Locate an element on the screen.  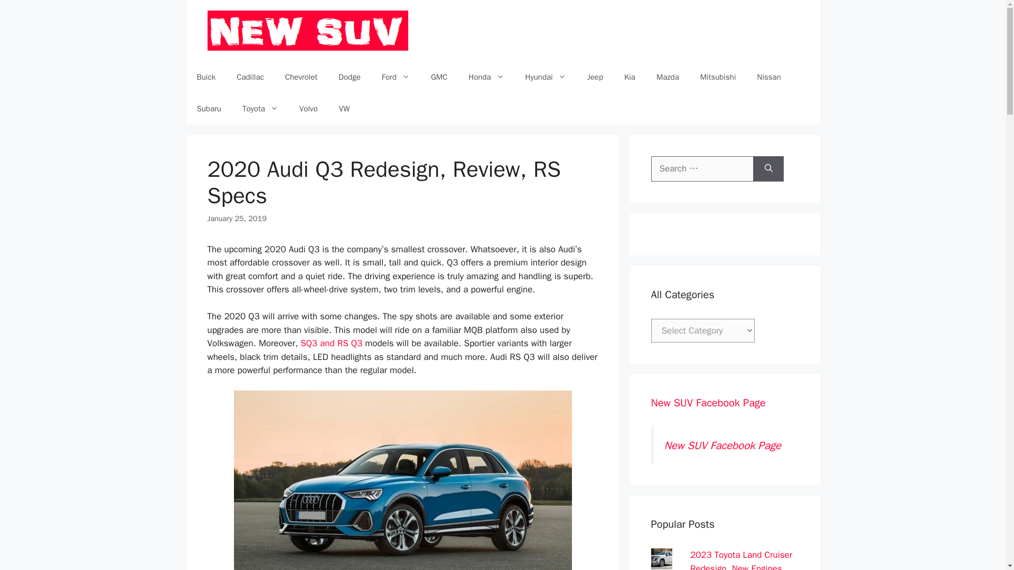
SQ3 and RS Q3 is located at coordinates (331, 343).